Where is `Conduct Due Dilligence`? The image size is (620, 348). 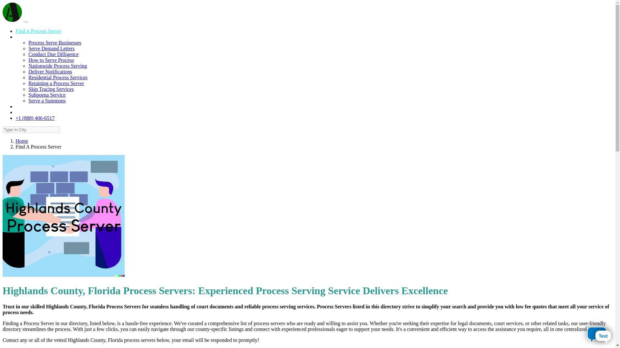
Conduct Due Dilligence is located at coordinates (54, 54).